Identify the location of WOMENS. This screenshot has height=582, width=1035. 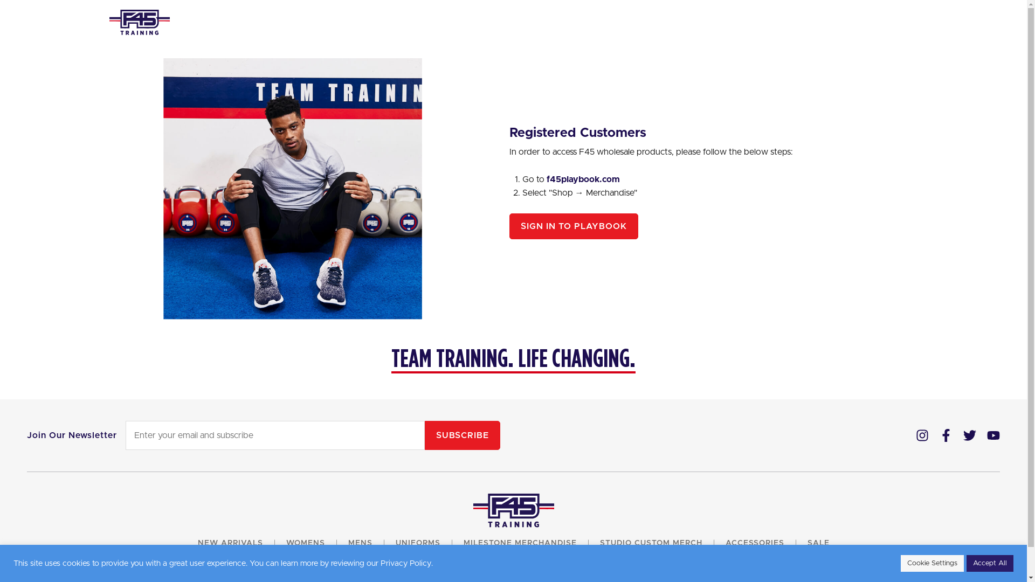
(305, 543).